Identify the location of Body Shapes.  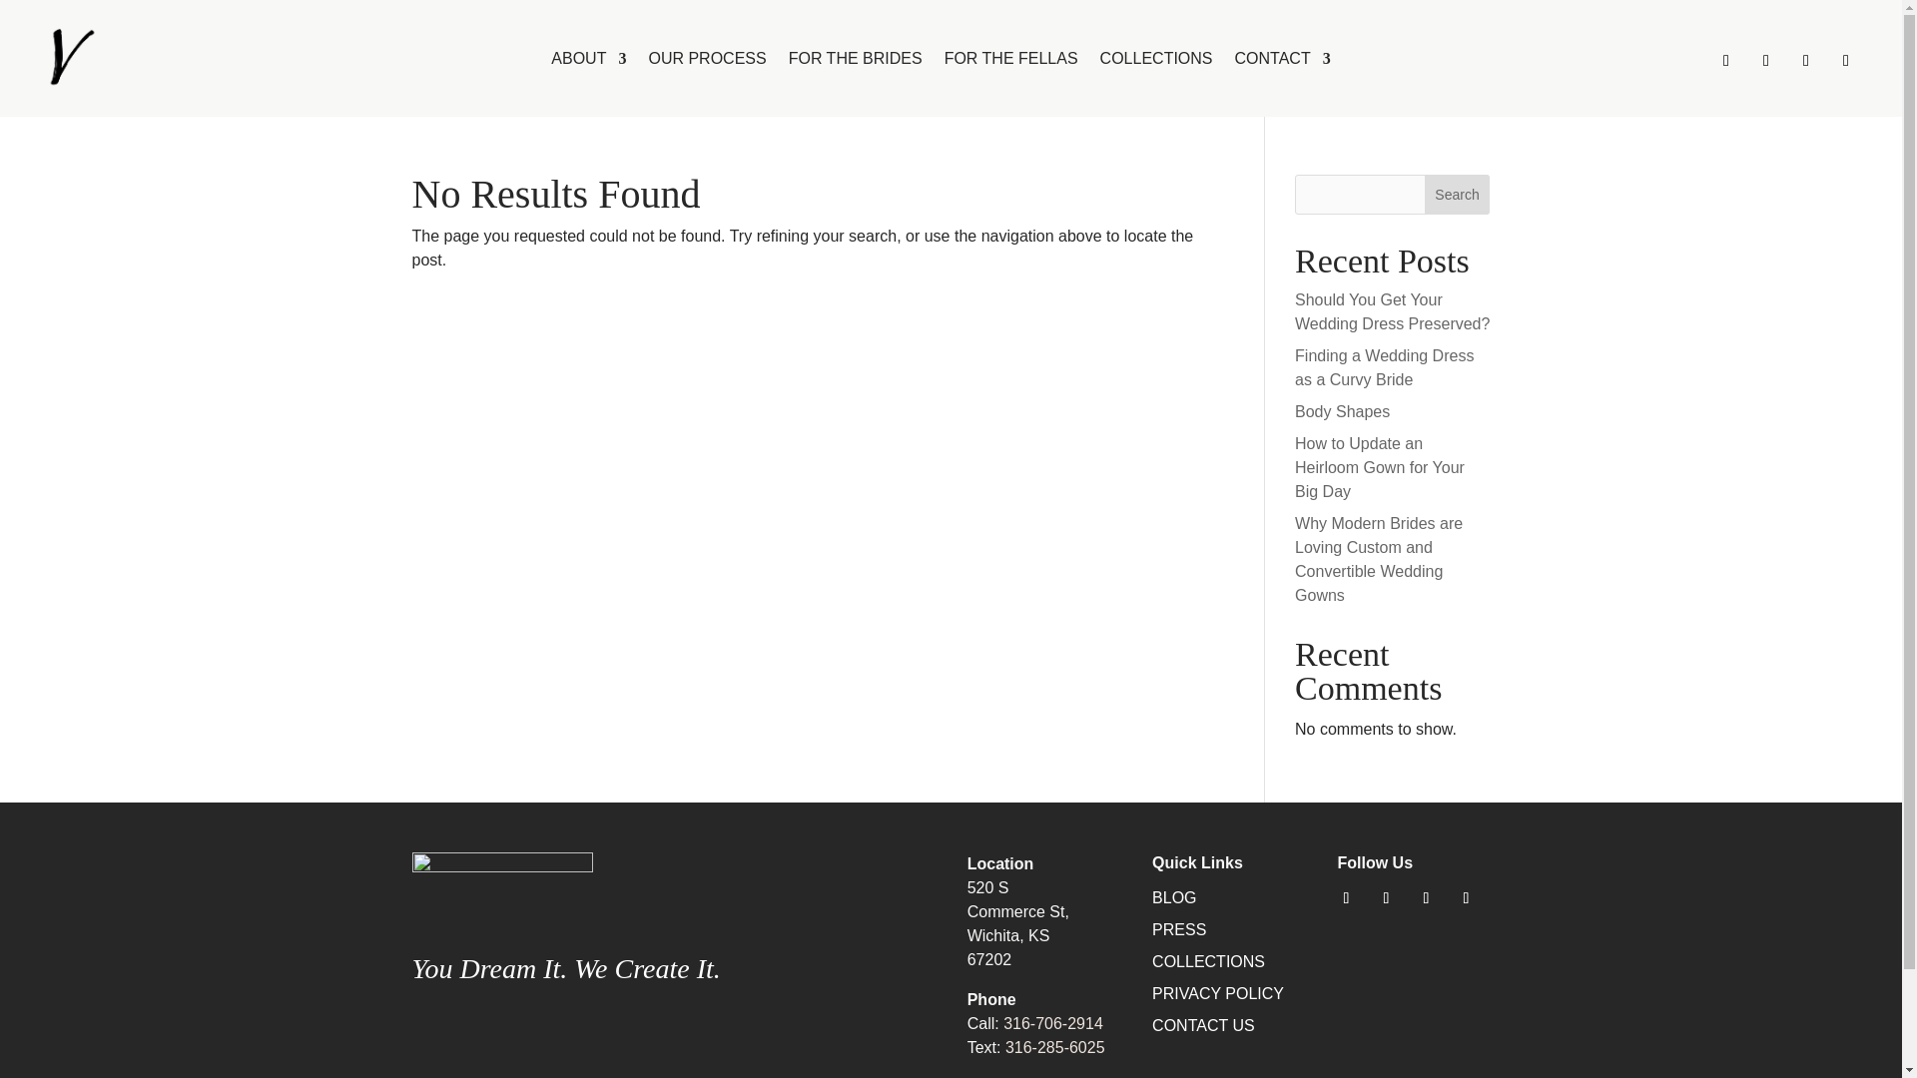
(1342, 411).